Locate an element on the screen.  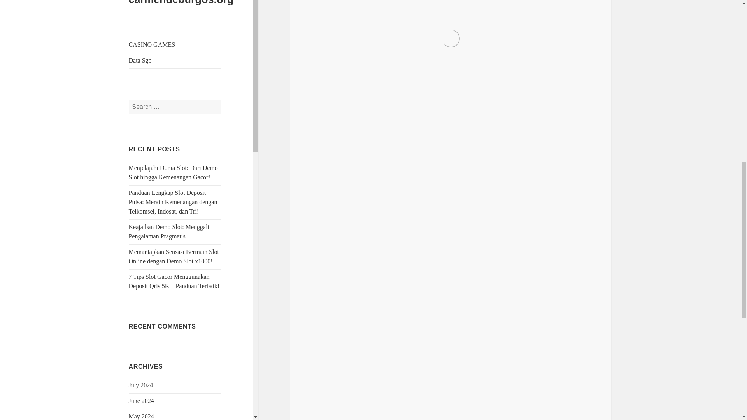
April 2023 is located at coordinates (142, 236).